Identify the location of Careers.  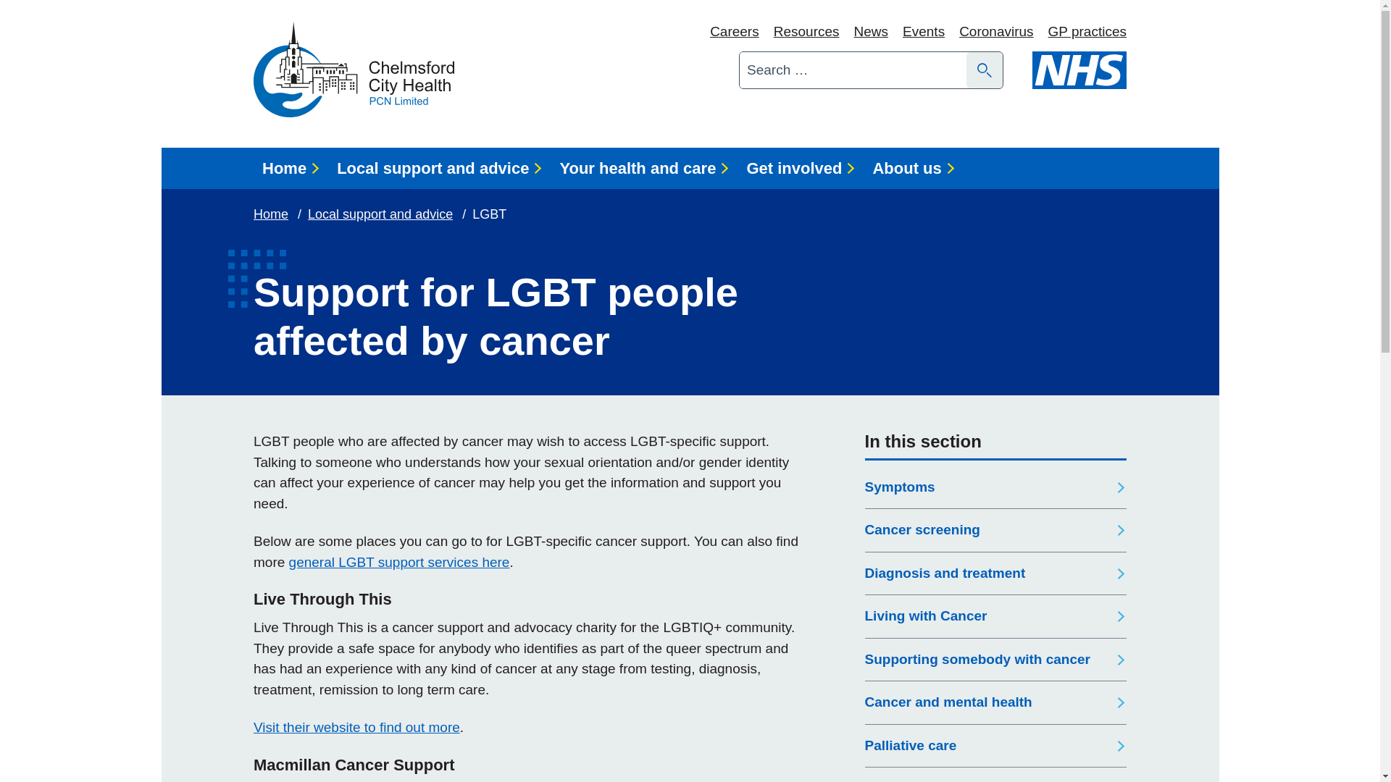
(735, 32).